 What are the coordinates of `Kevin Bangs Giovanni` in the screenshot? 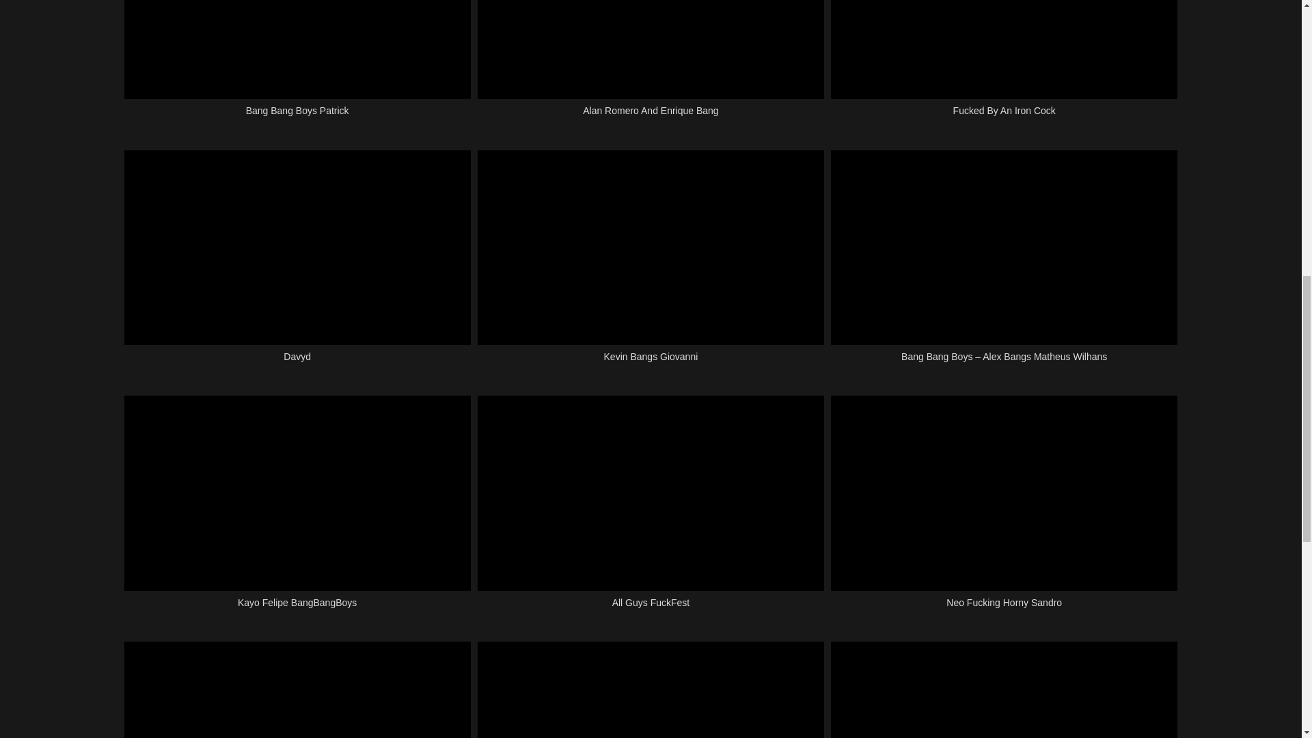 It's located at (651, 264).